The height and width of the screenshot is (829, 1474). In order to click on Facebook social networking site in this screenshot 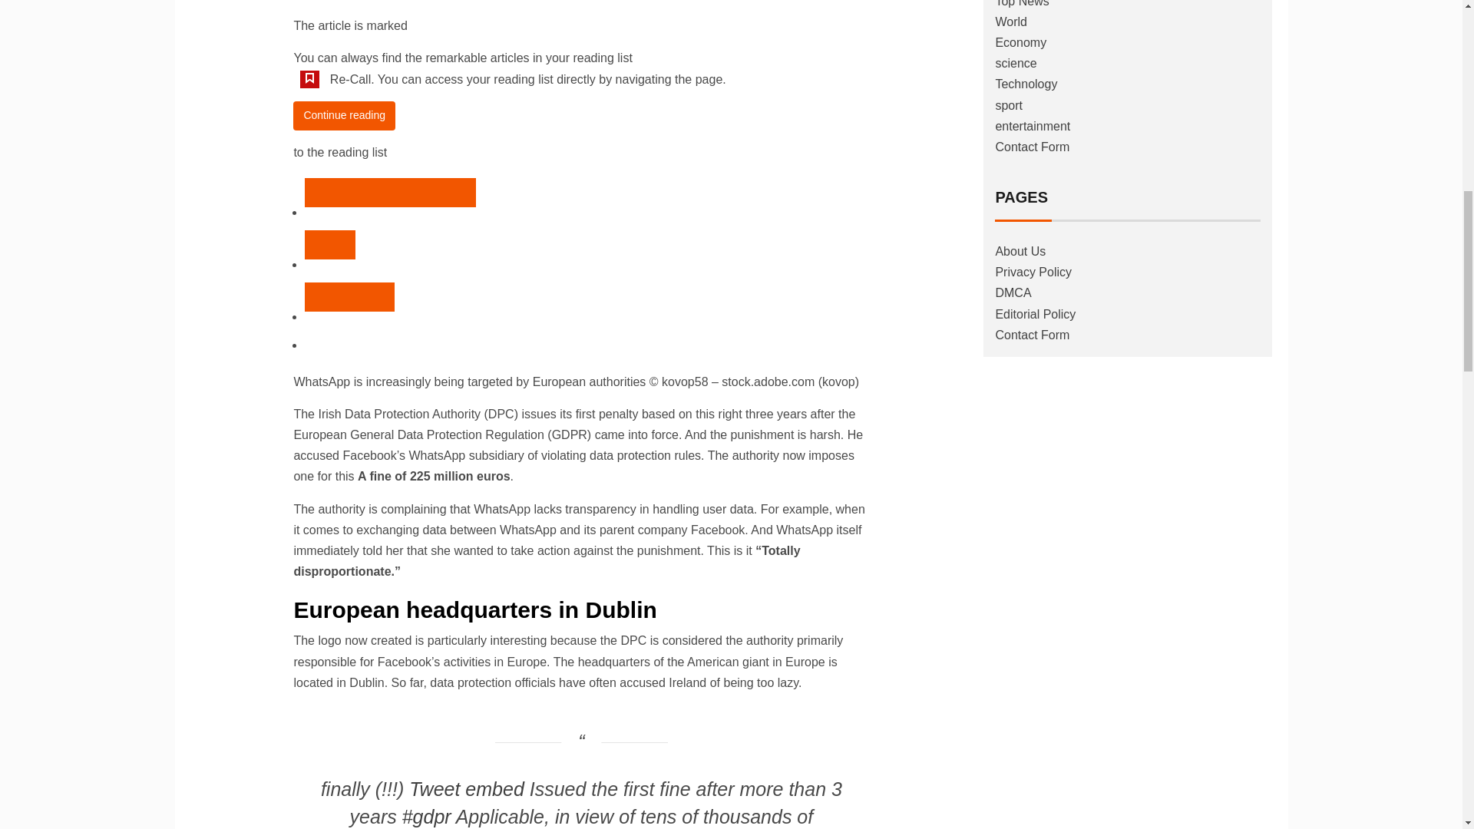, I will do `click(390, 193)`.